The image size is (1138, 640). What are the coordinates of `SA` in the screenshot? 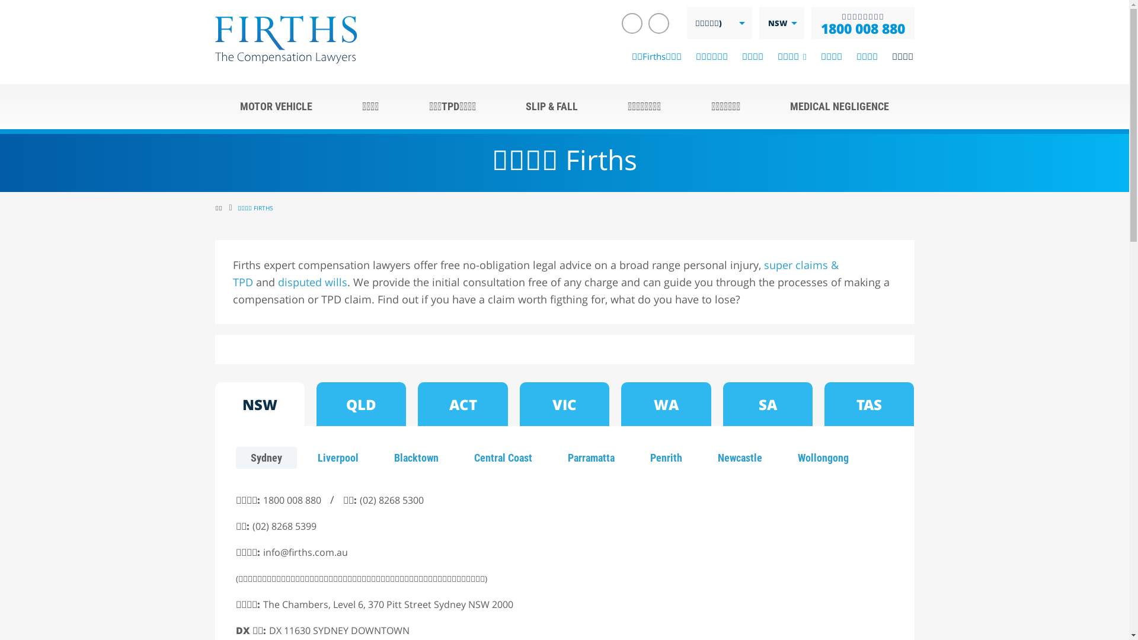 It's located at (768, 404).